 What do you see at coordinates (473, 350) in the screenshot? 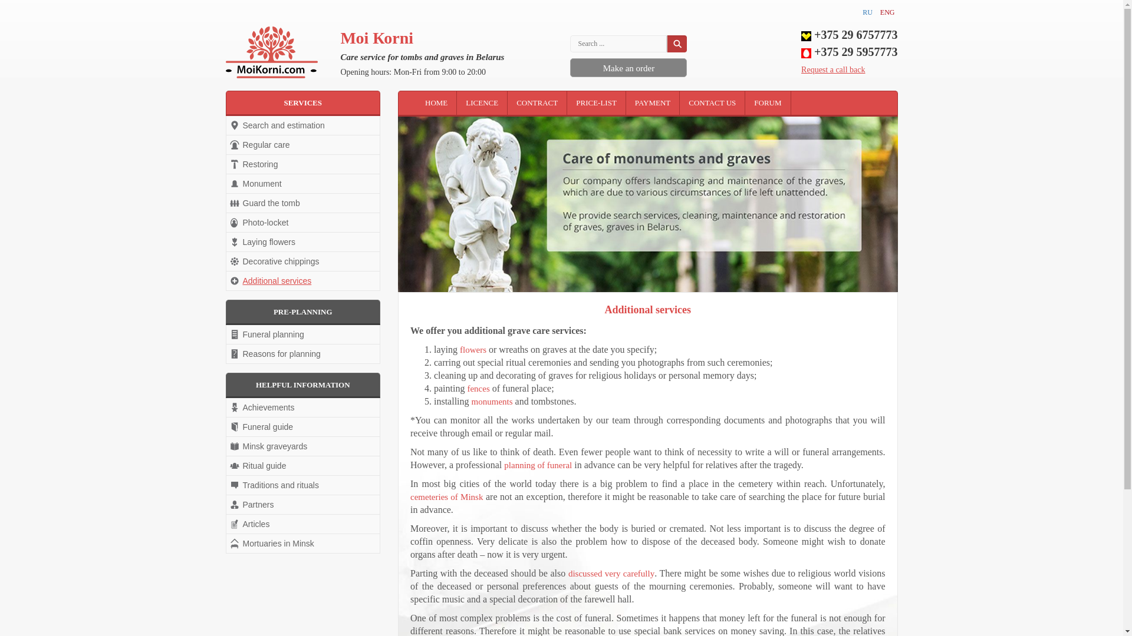
I see `flowers` at bounding box center [473, 350].